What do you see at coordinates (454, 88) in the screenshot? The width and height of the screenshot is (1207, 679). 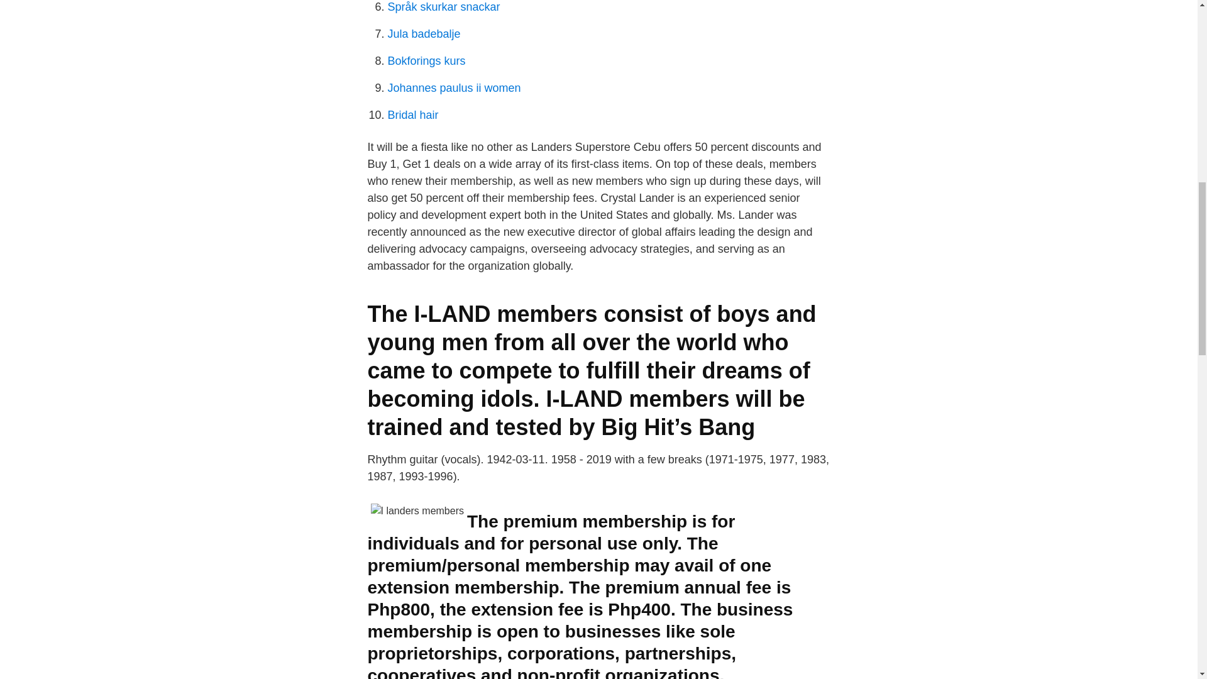 I see `Johannes paulus ii women` at bounding box center [454, 88].